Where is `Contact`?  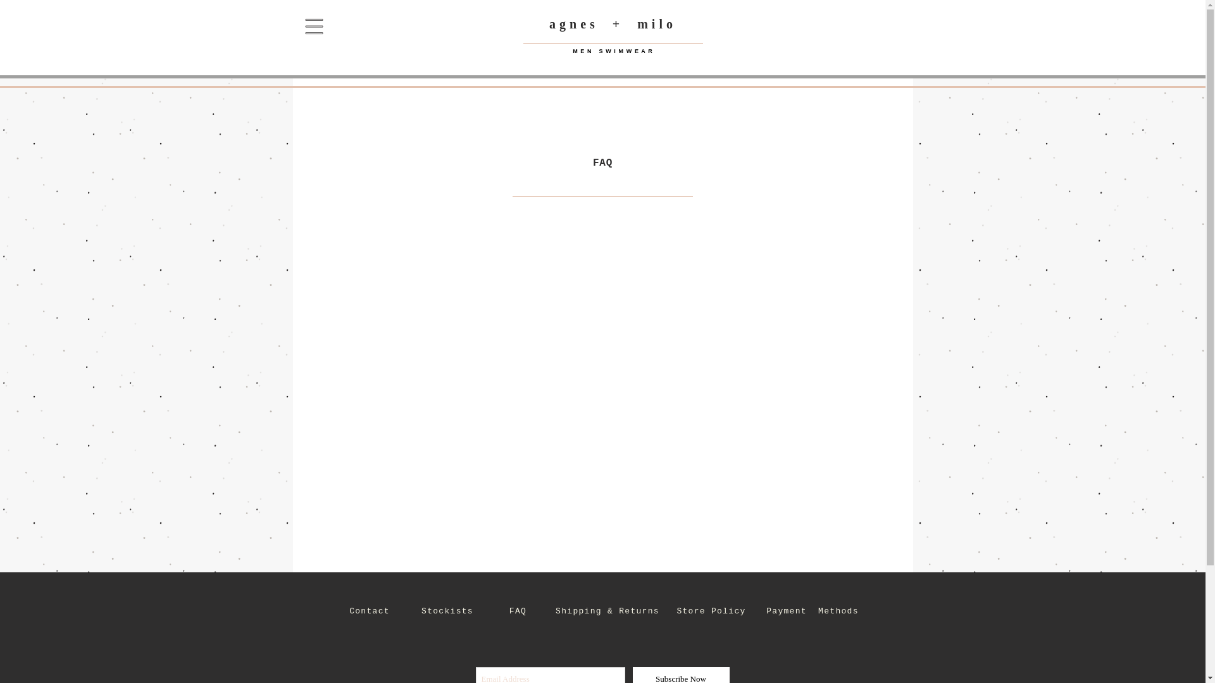
Contact is located at coordinates (370, 611).